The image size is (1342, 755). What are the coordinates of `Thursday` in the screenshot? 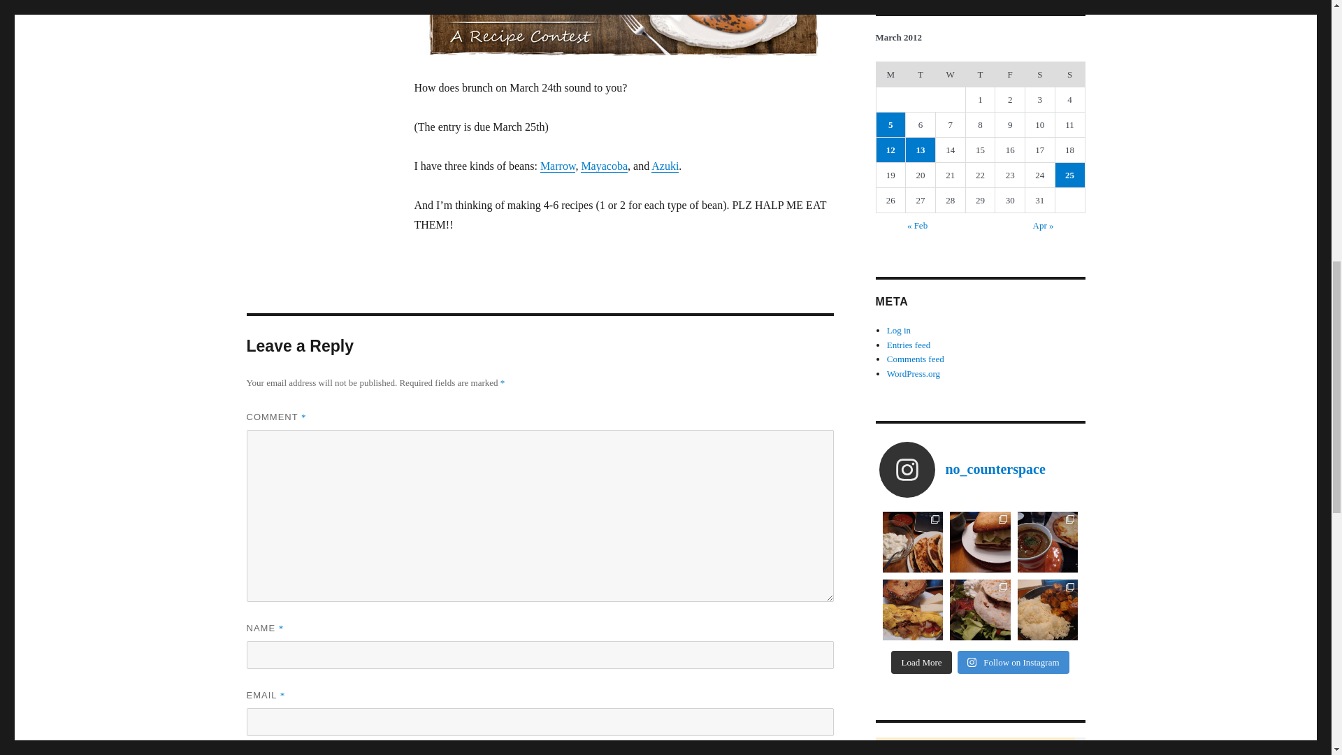 It's located at (980, 74).